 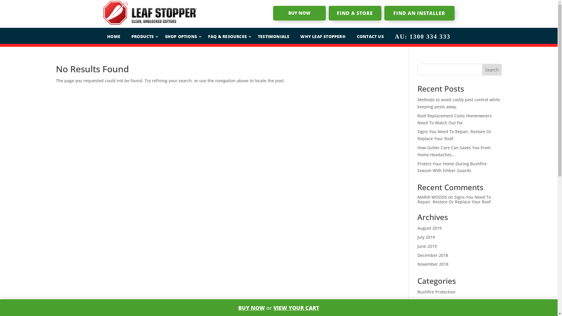 What do you see at coordinates (296, 308) in the screenshot?
I see `VIEW YOUR CART` at bounding box center [296, 308].